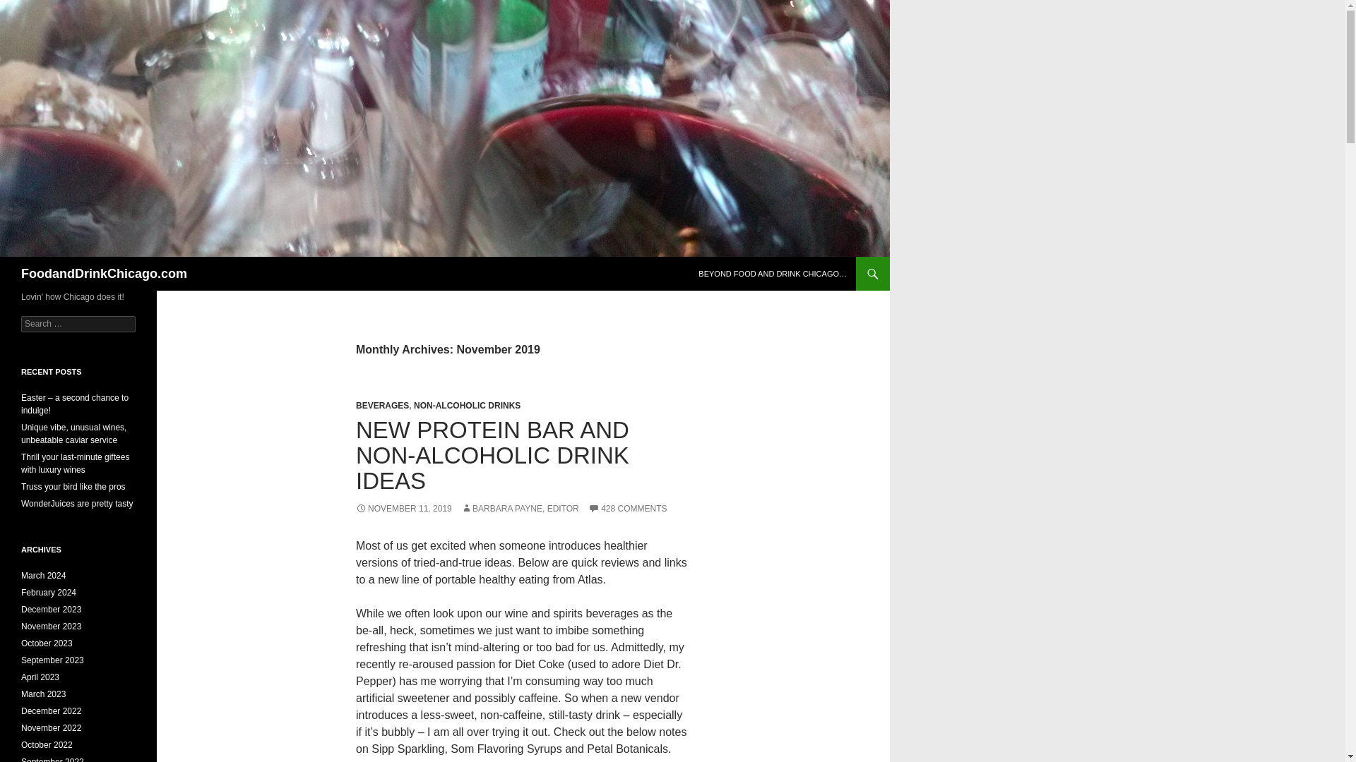  I want to click on 428 COMMENTS, so click(627, 508).